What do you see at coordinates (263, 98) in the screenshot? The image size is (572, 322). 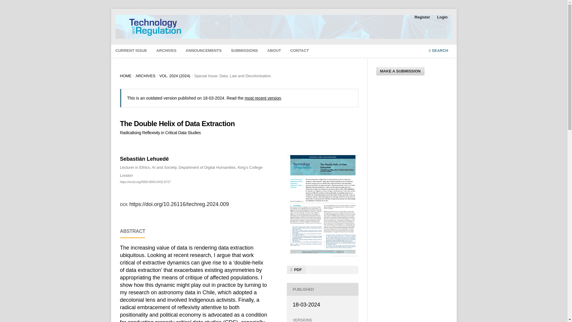 I see `most recent version` at bounding box center [263, 98].